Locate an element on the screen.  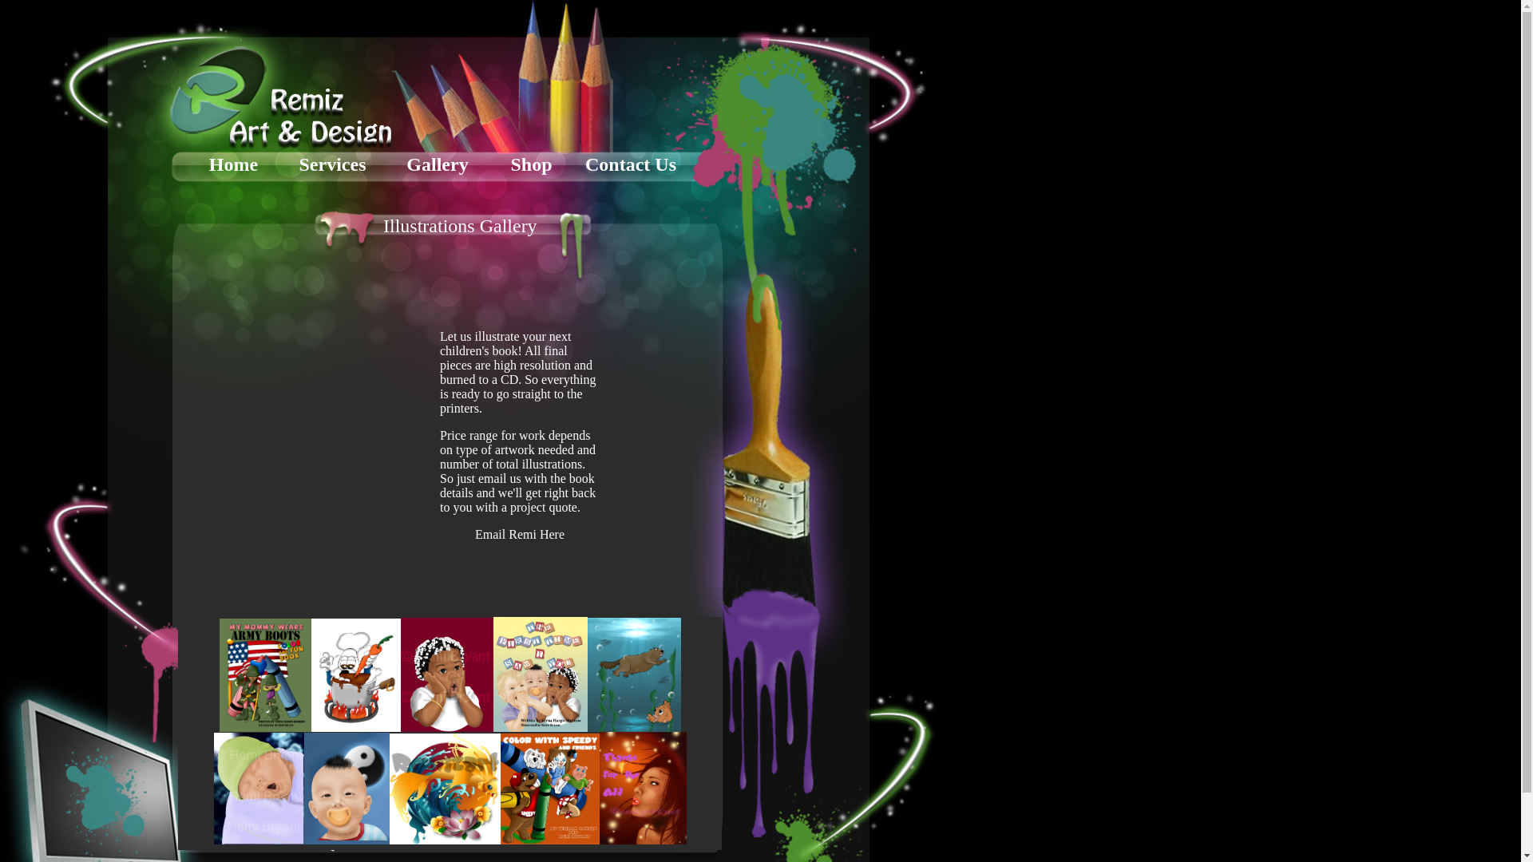
Contact Us is located at coordinates (631, 164).